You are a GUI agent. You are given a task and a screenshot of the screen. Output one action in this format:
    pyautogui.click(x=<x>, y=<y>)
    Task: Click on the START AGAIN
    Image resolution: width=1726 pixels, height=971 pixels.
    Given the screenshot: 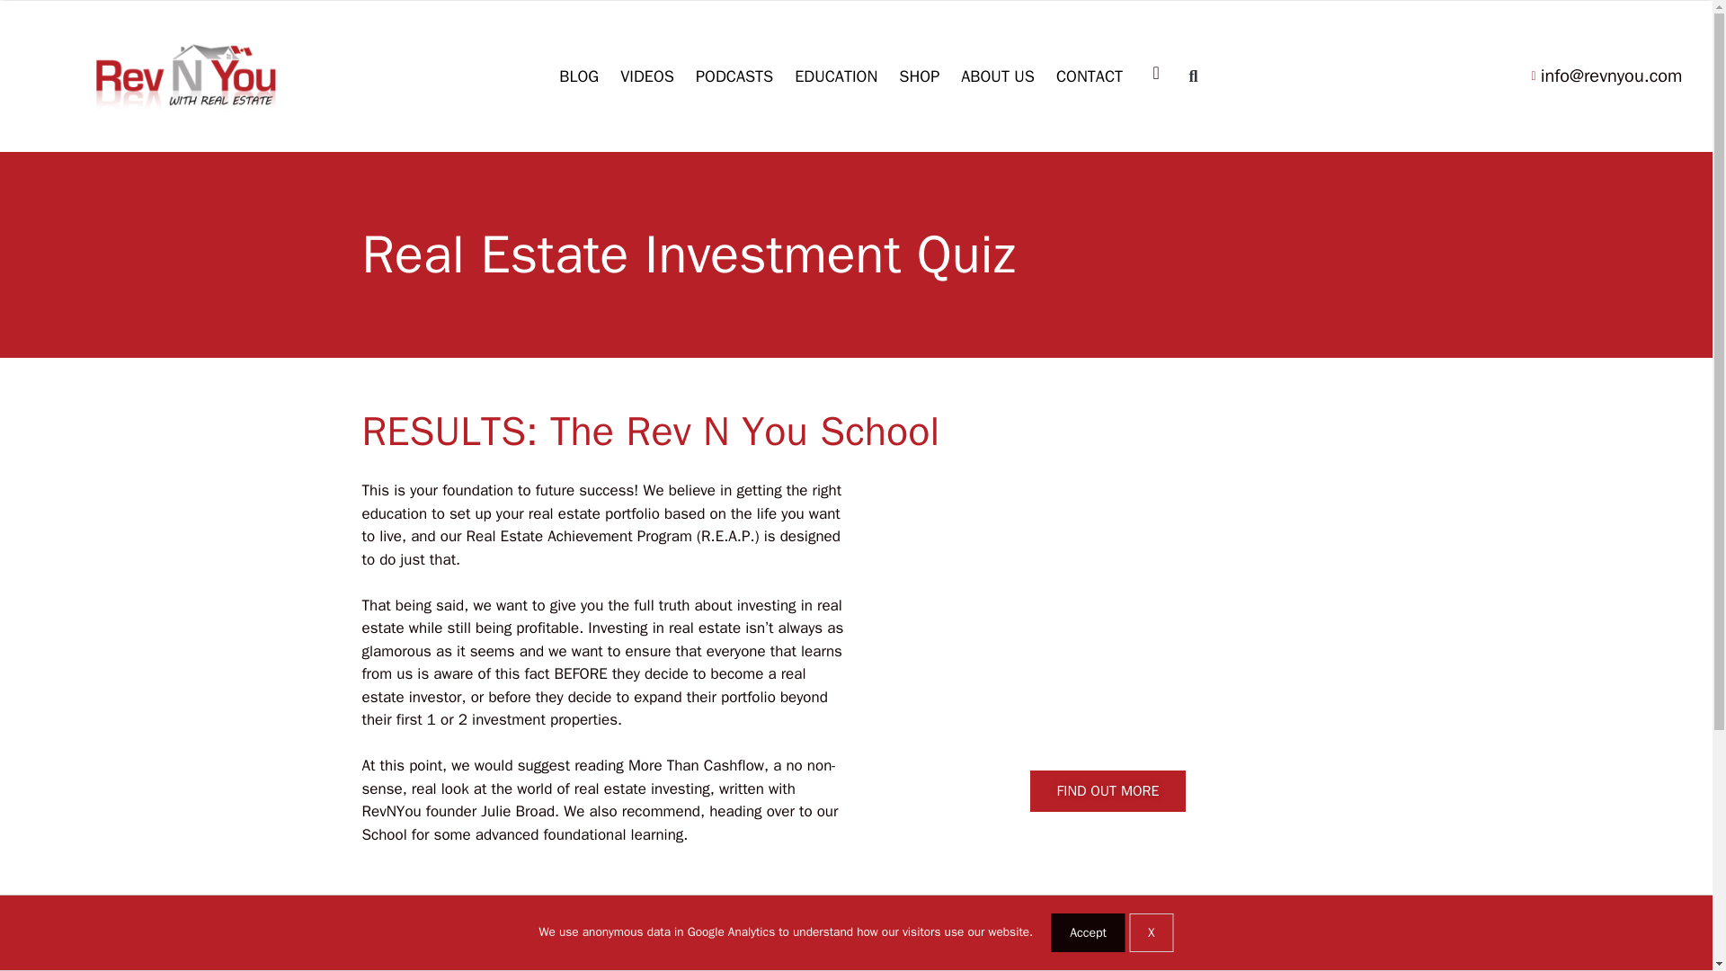 What is the action you would take?
    pyautogui.click(x=430, y=957)
    